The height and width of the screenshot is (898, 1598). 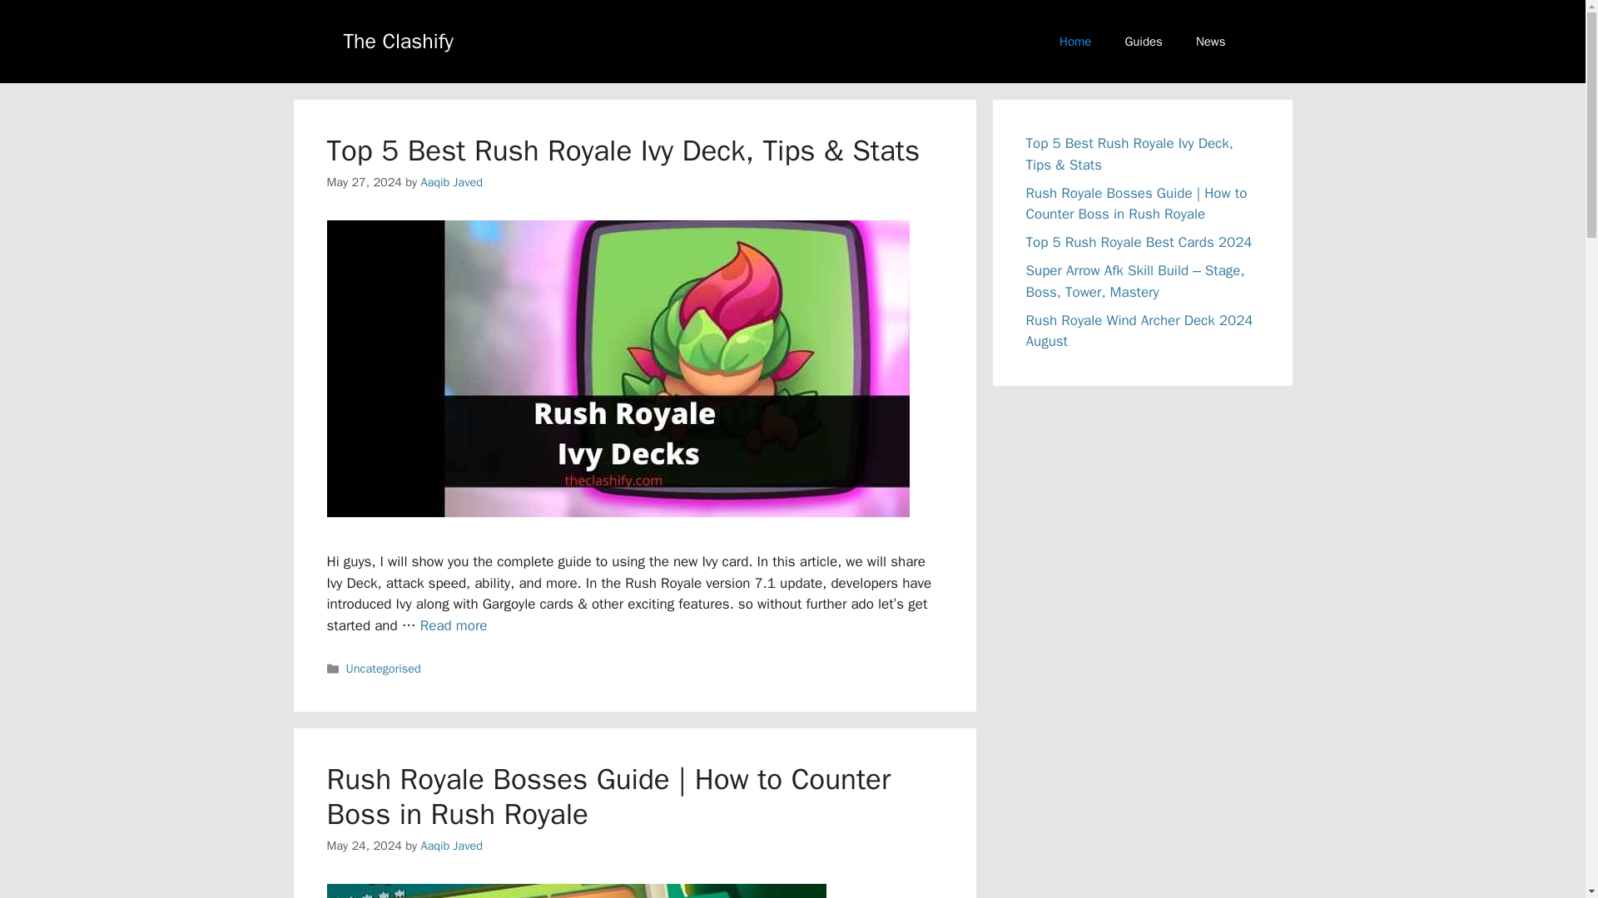 I want to click on Aaqib Javed, so click(x=451, y=845).